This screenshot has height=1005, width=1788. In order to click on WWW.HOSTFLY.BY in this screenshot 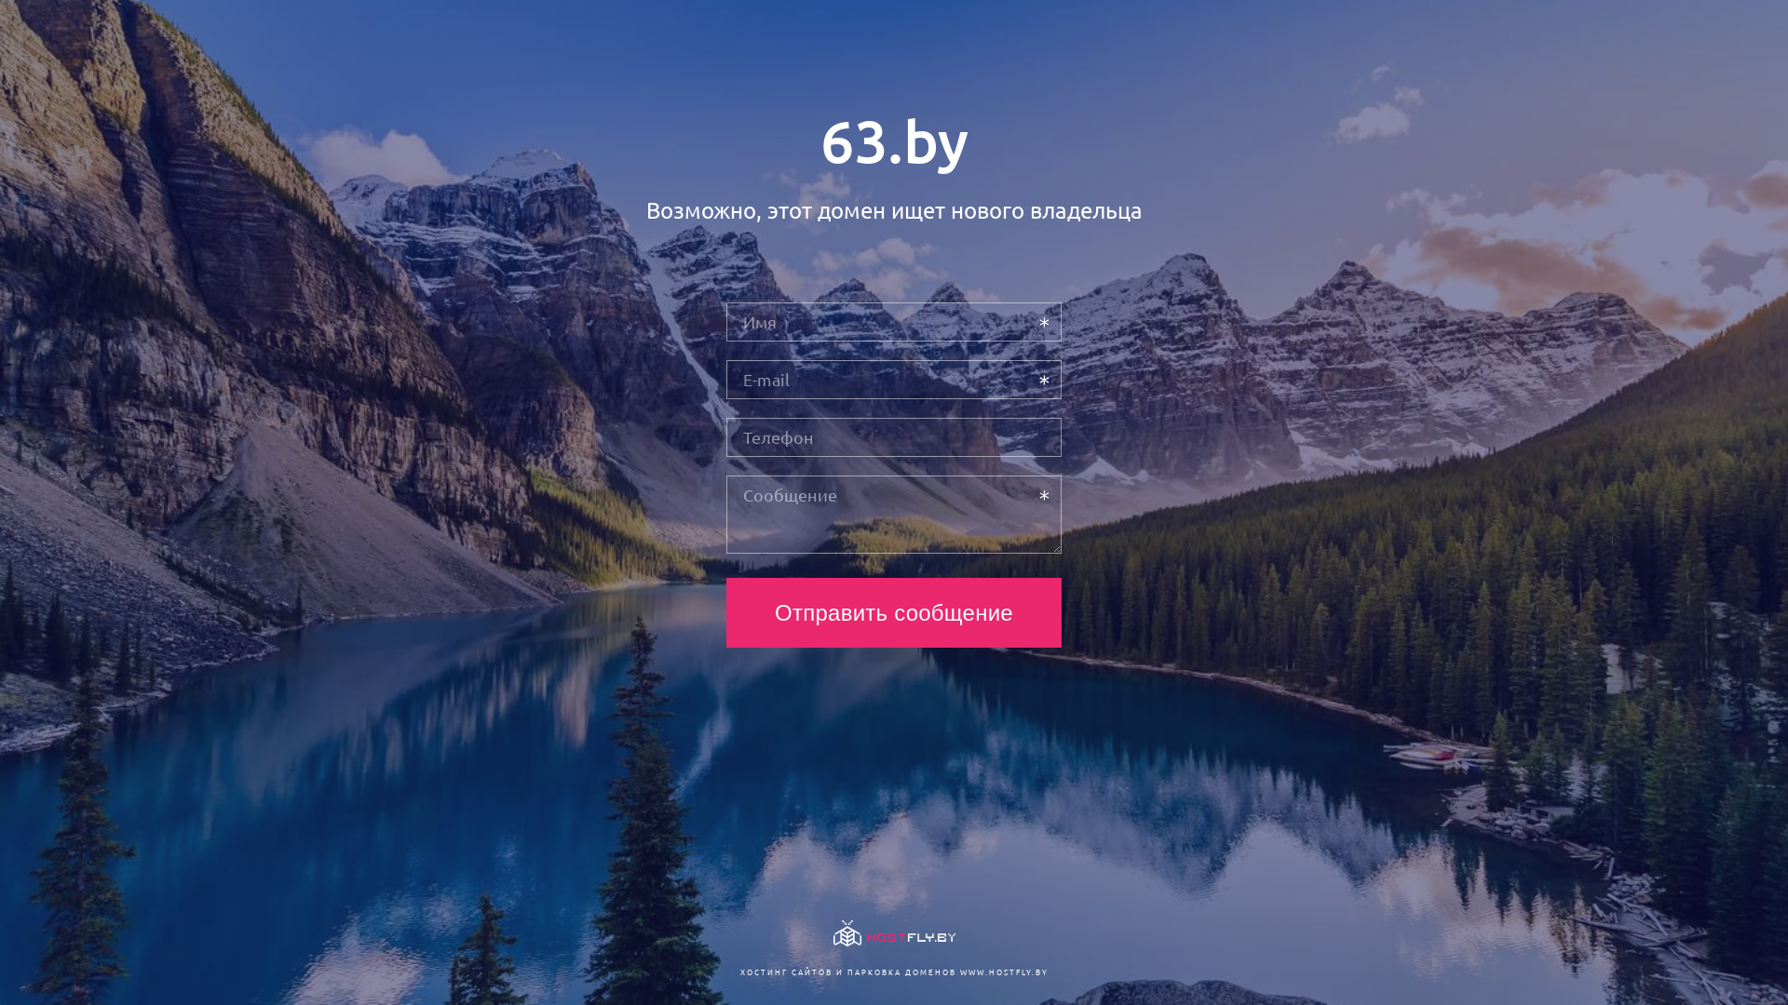, I will do `click(1004, 971)`.